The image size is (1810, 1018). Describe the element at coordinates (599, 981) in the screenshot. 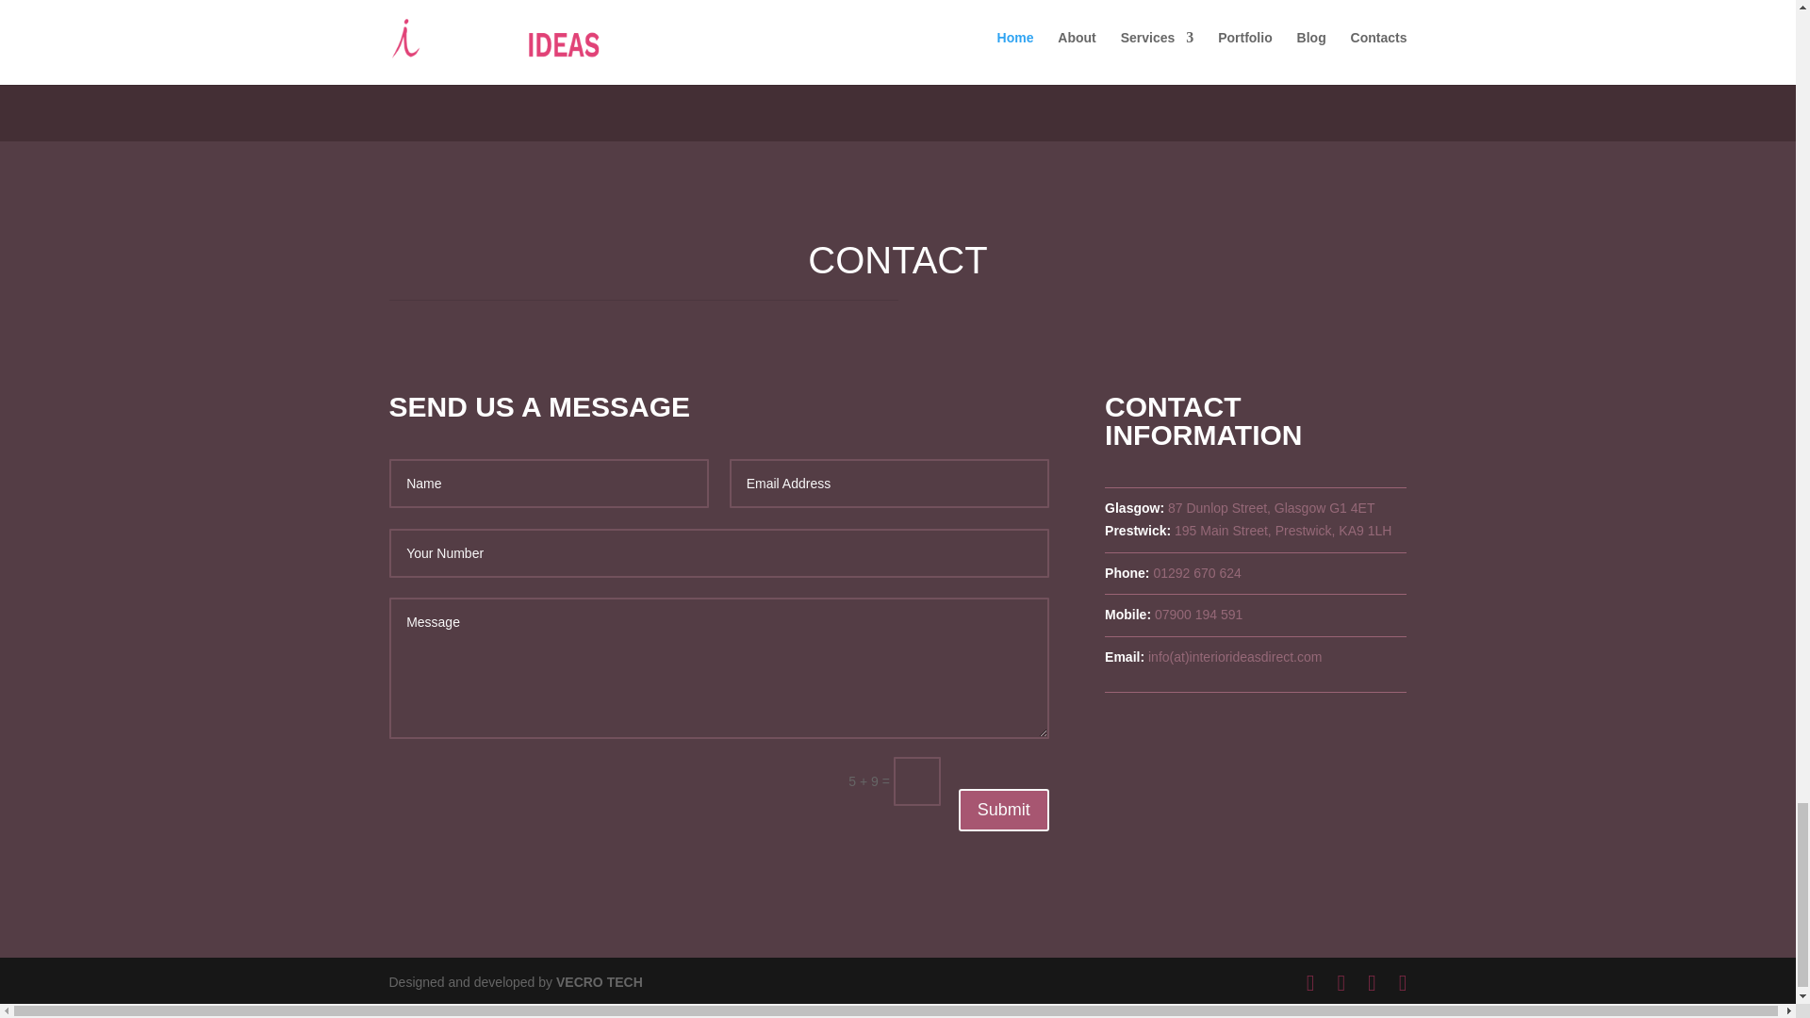

I see `VECRO TECH` at that location.